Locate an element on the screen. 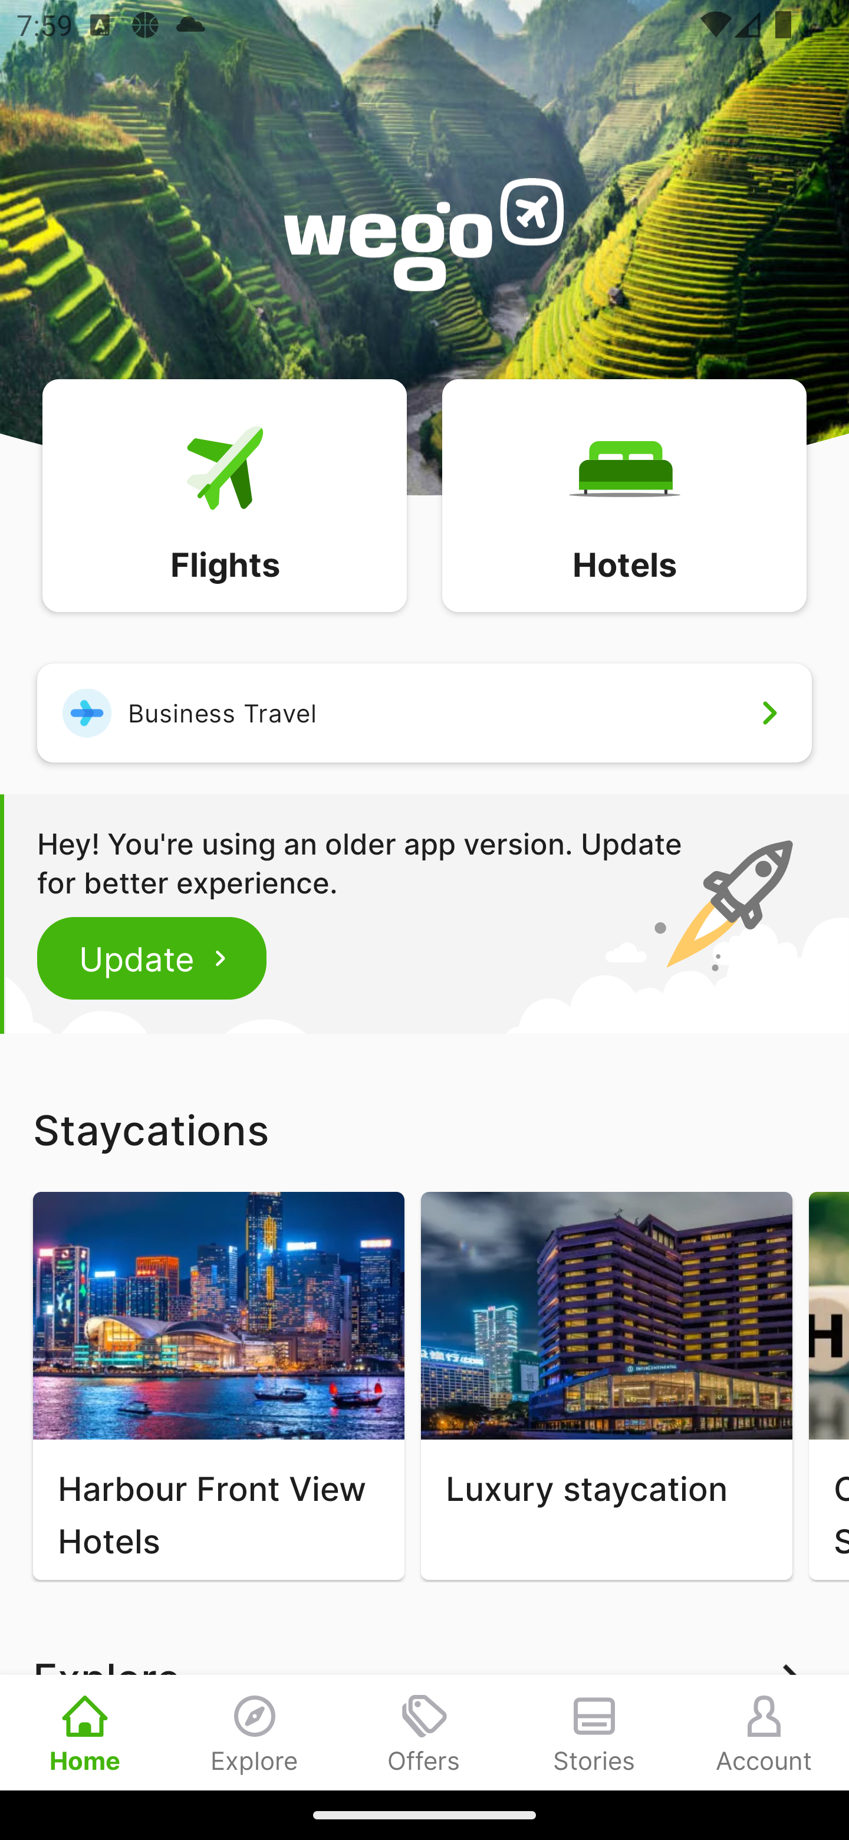 The height and width of the screenshot is (1840, 849). Flights is located at coordinates (224, 494).